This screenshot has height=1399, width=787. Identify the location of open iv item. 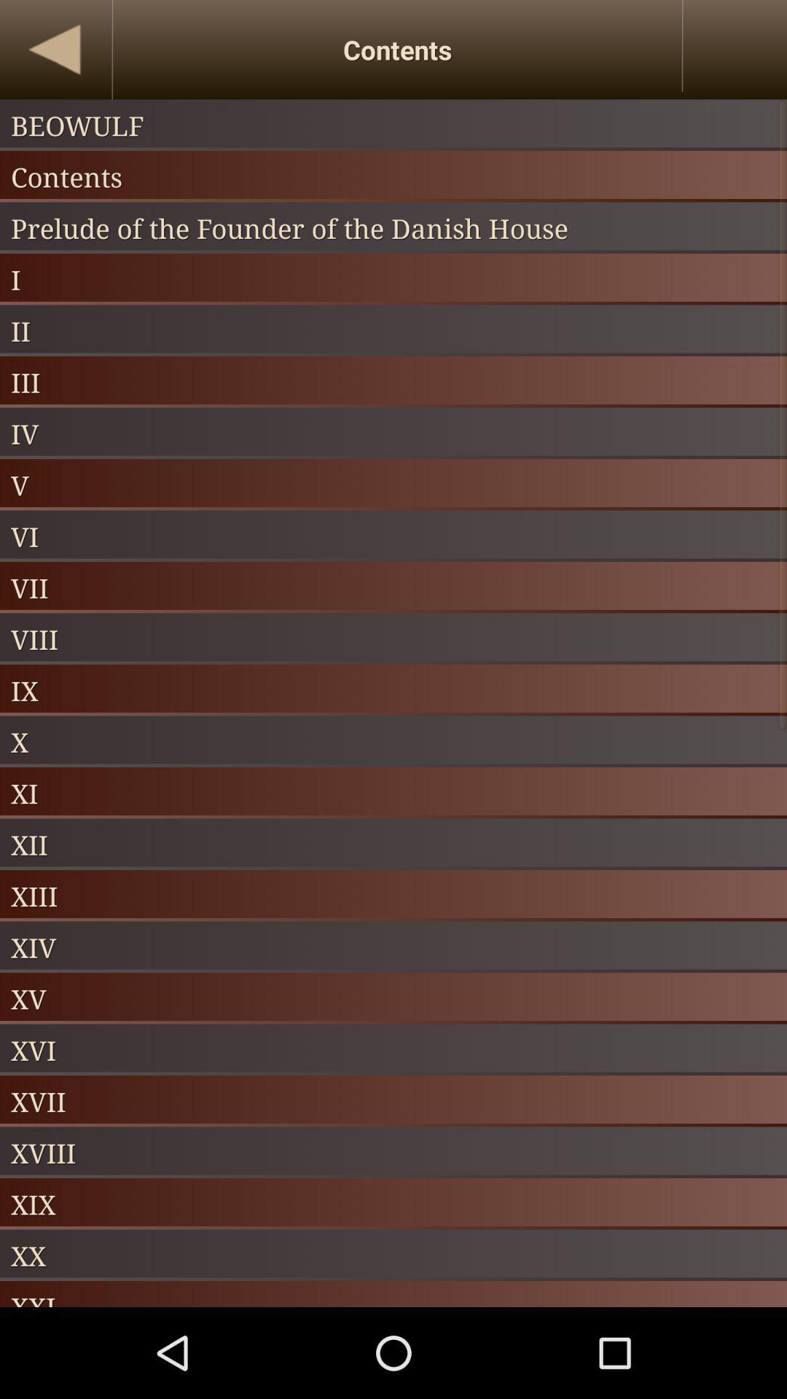
(393, 433).